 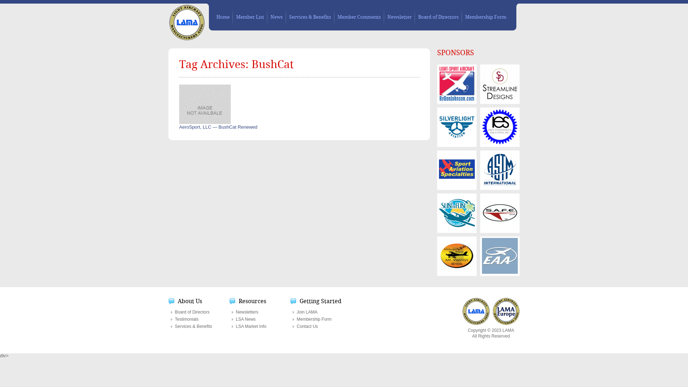 I want to click on LSA Market Info, so click(x=259, y=326).